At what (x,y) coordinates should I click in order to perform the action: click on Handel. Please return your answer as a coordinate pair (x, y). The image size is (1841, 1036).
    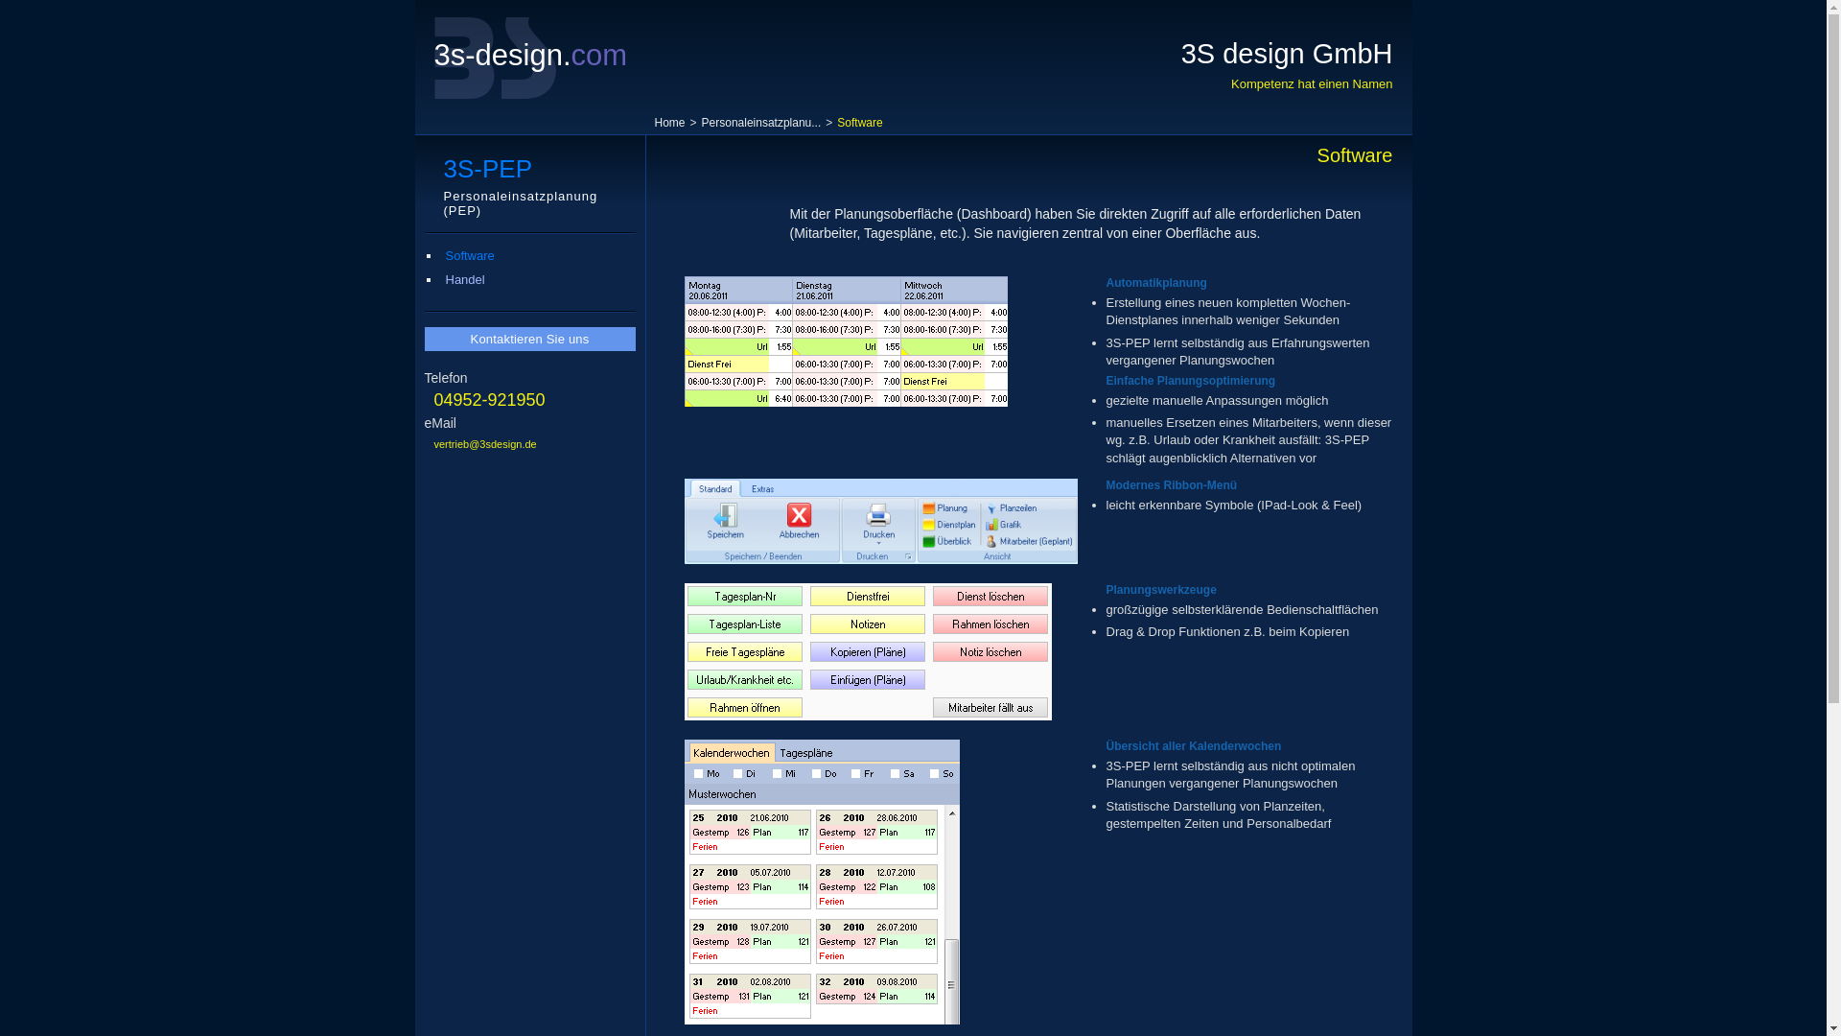
    Looking at the image, I should click on (464, 280).